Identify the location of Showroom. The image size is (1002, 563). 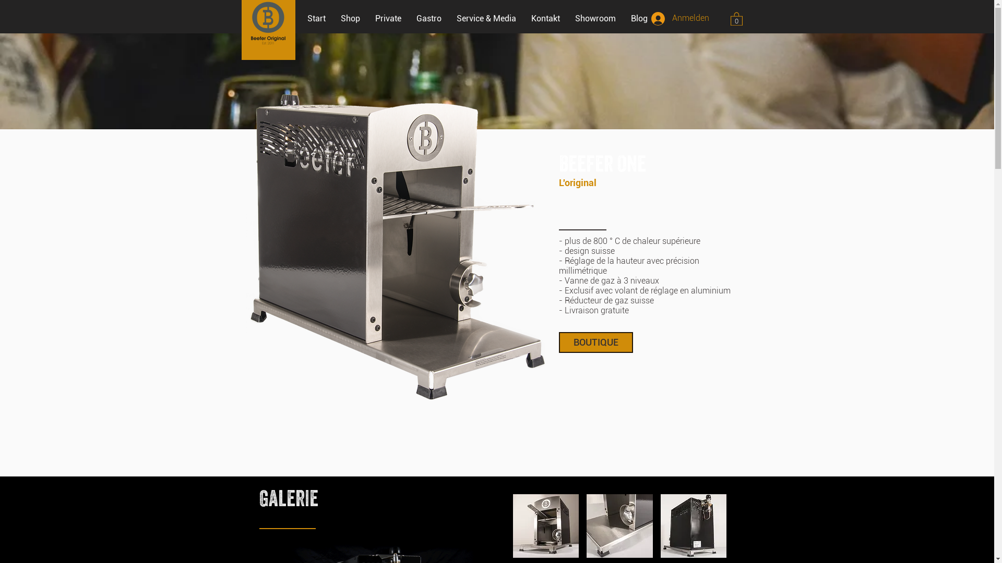
(603, 19).